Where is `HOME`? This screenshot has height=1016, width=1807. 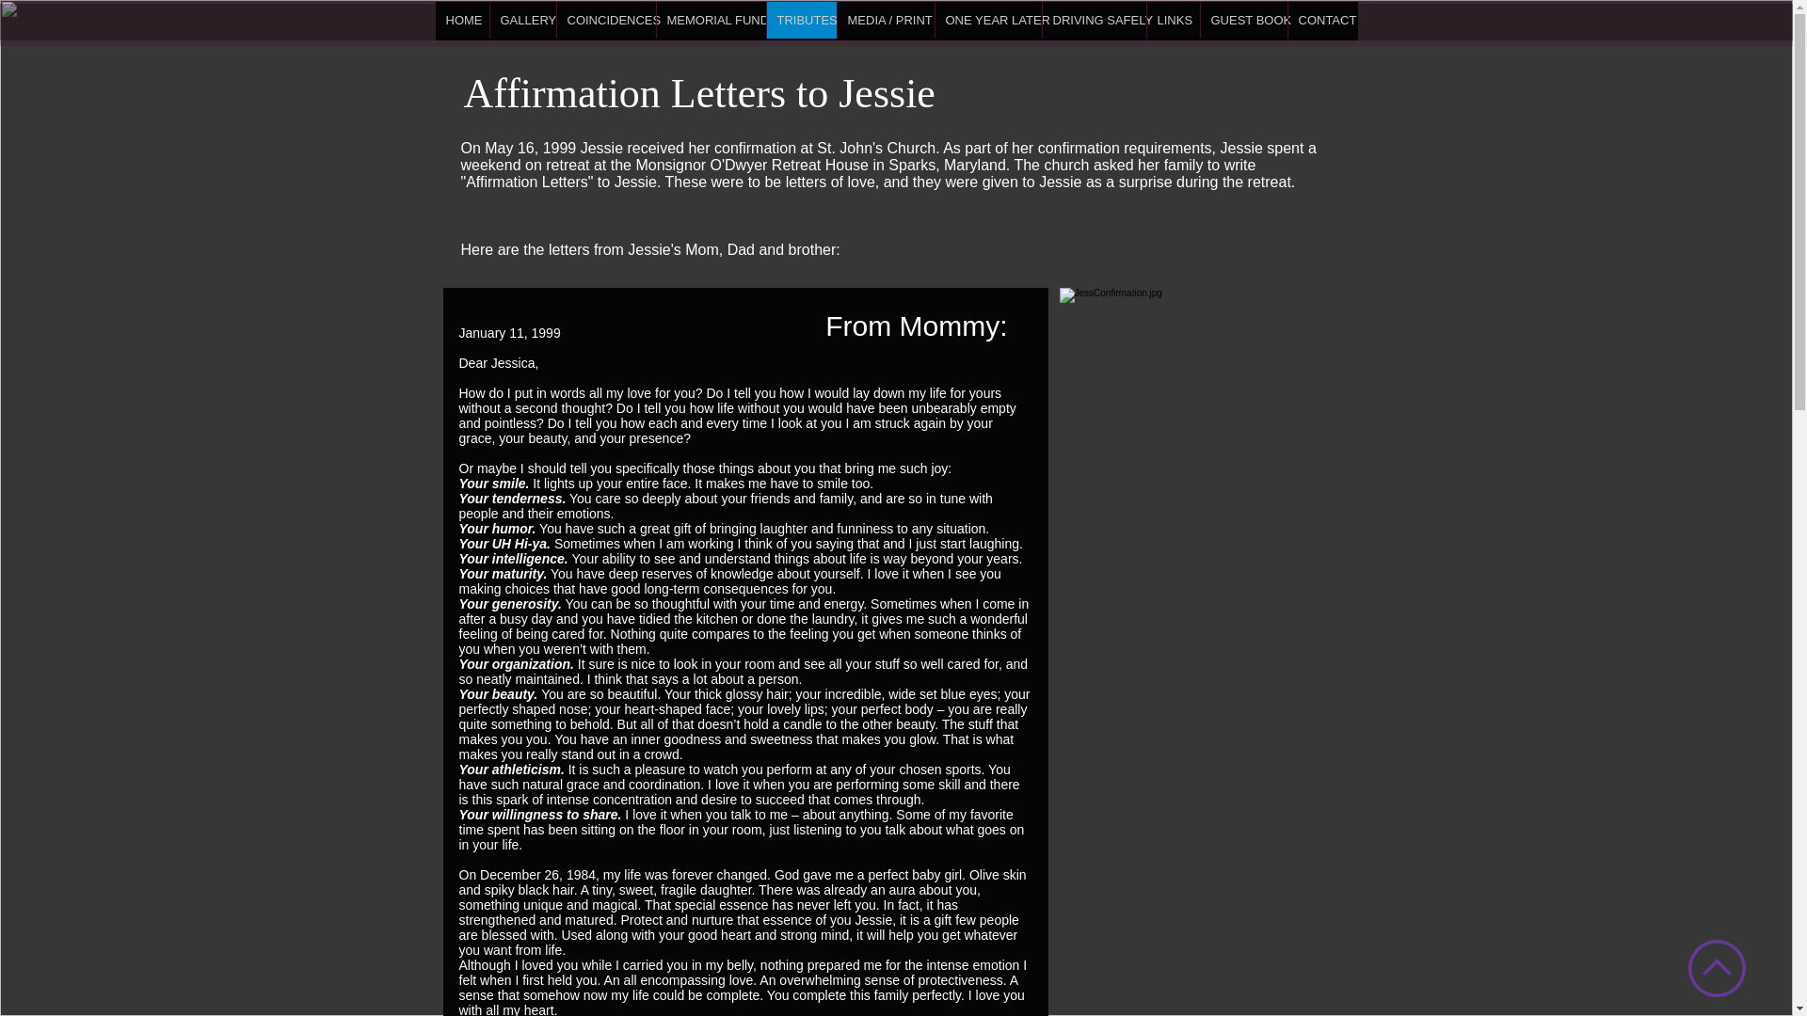 HOME is located at coordinates (461, 21).